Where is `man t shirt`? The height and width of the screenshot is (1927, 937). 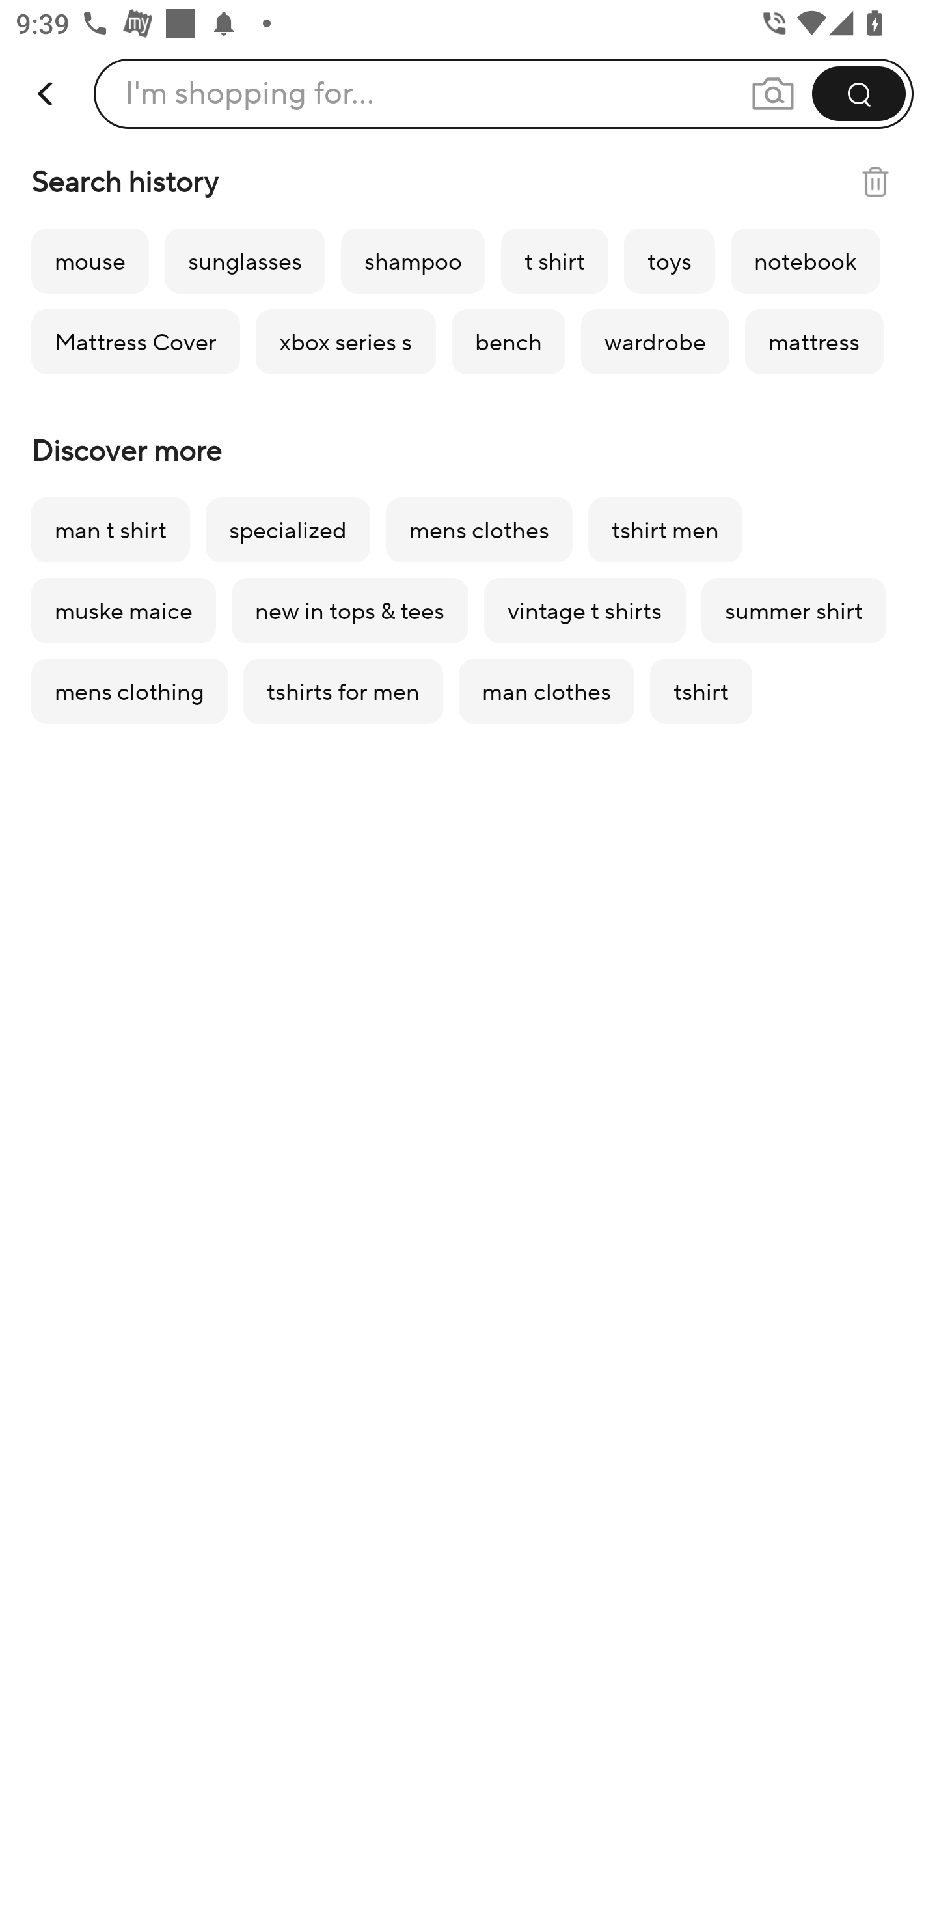 man t shirt is located at coordinates (111, 530).